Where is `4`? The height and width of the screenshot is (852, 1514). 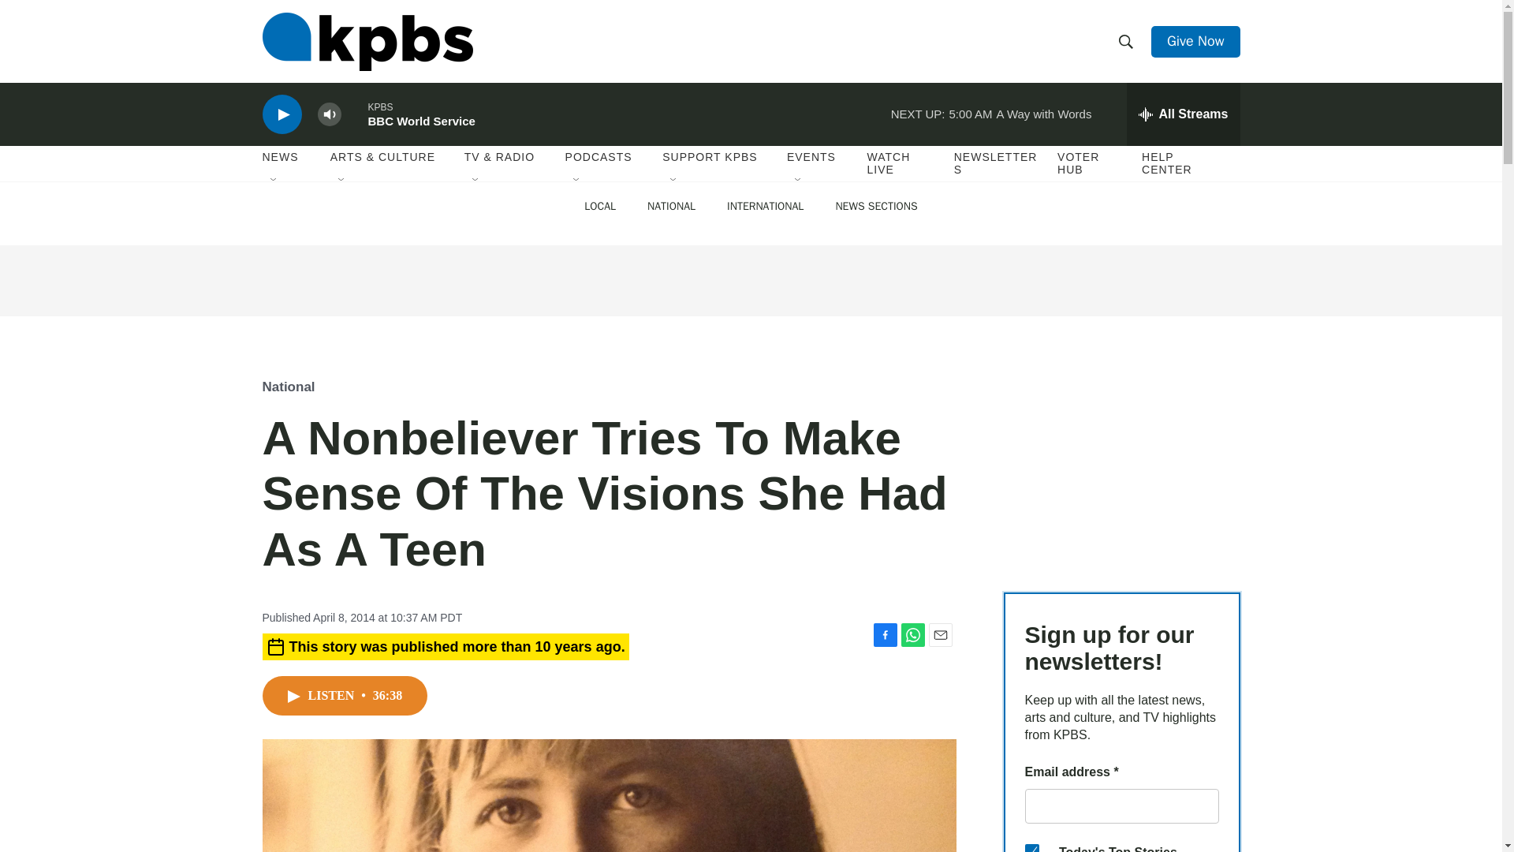 4 is located at coordinates (1031, 848).